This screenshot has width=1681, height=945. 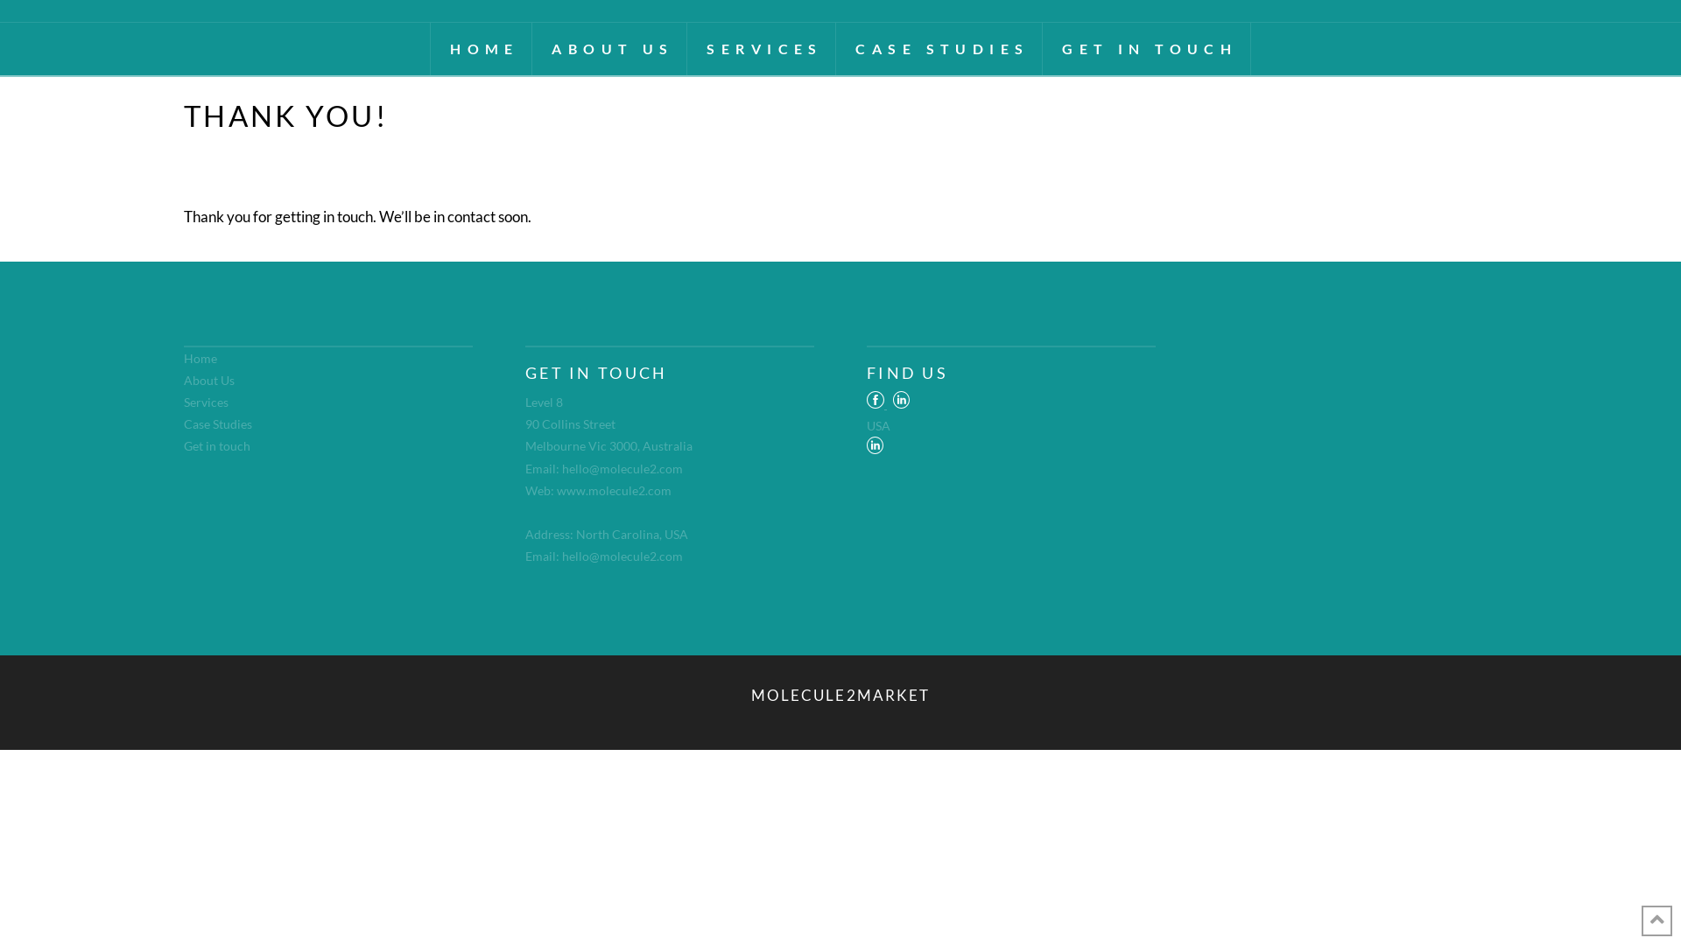 What do you see at coordinates (939, 49) in the screenshot?
I see `CASE STUDIES` at bounding box center [939, 49].